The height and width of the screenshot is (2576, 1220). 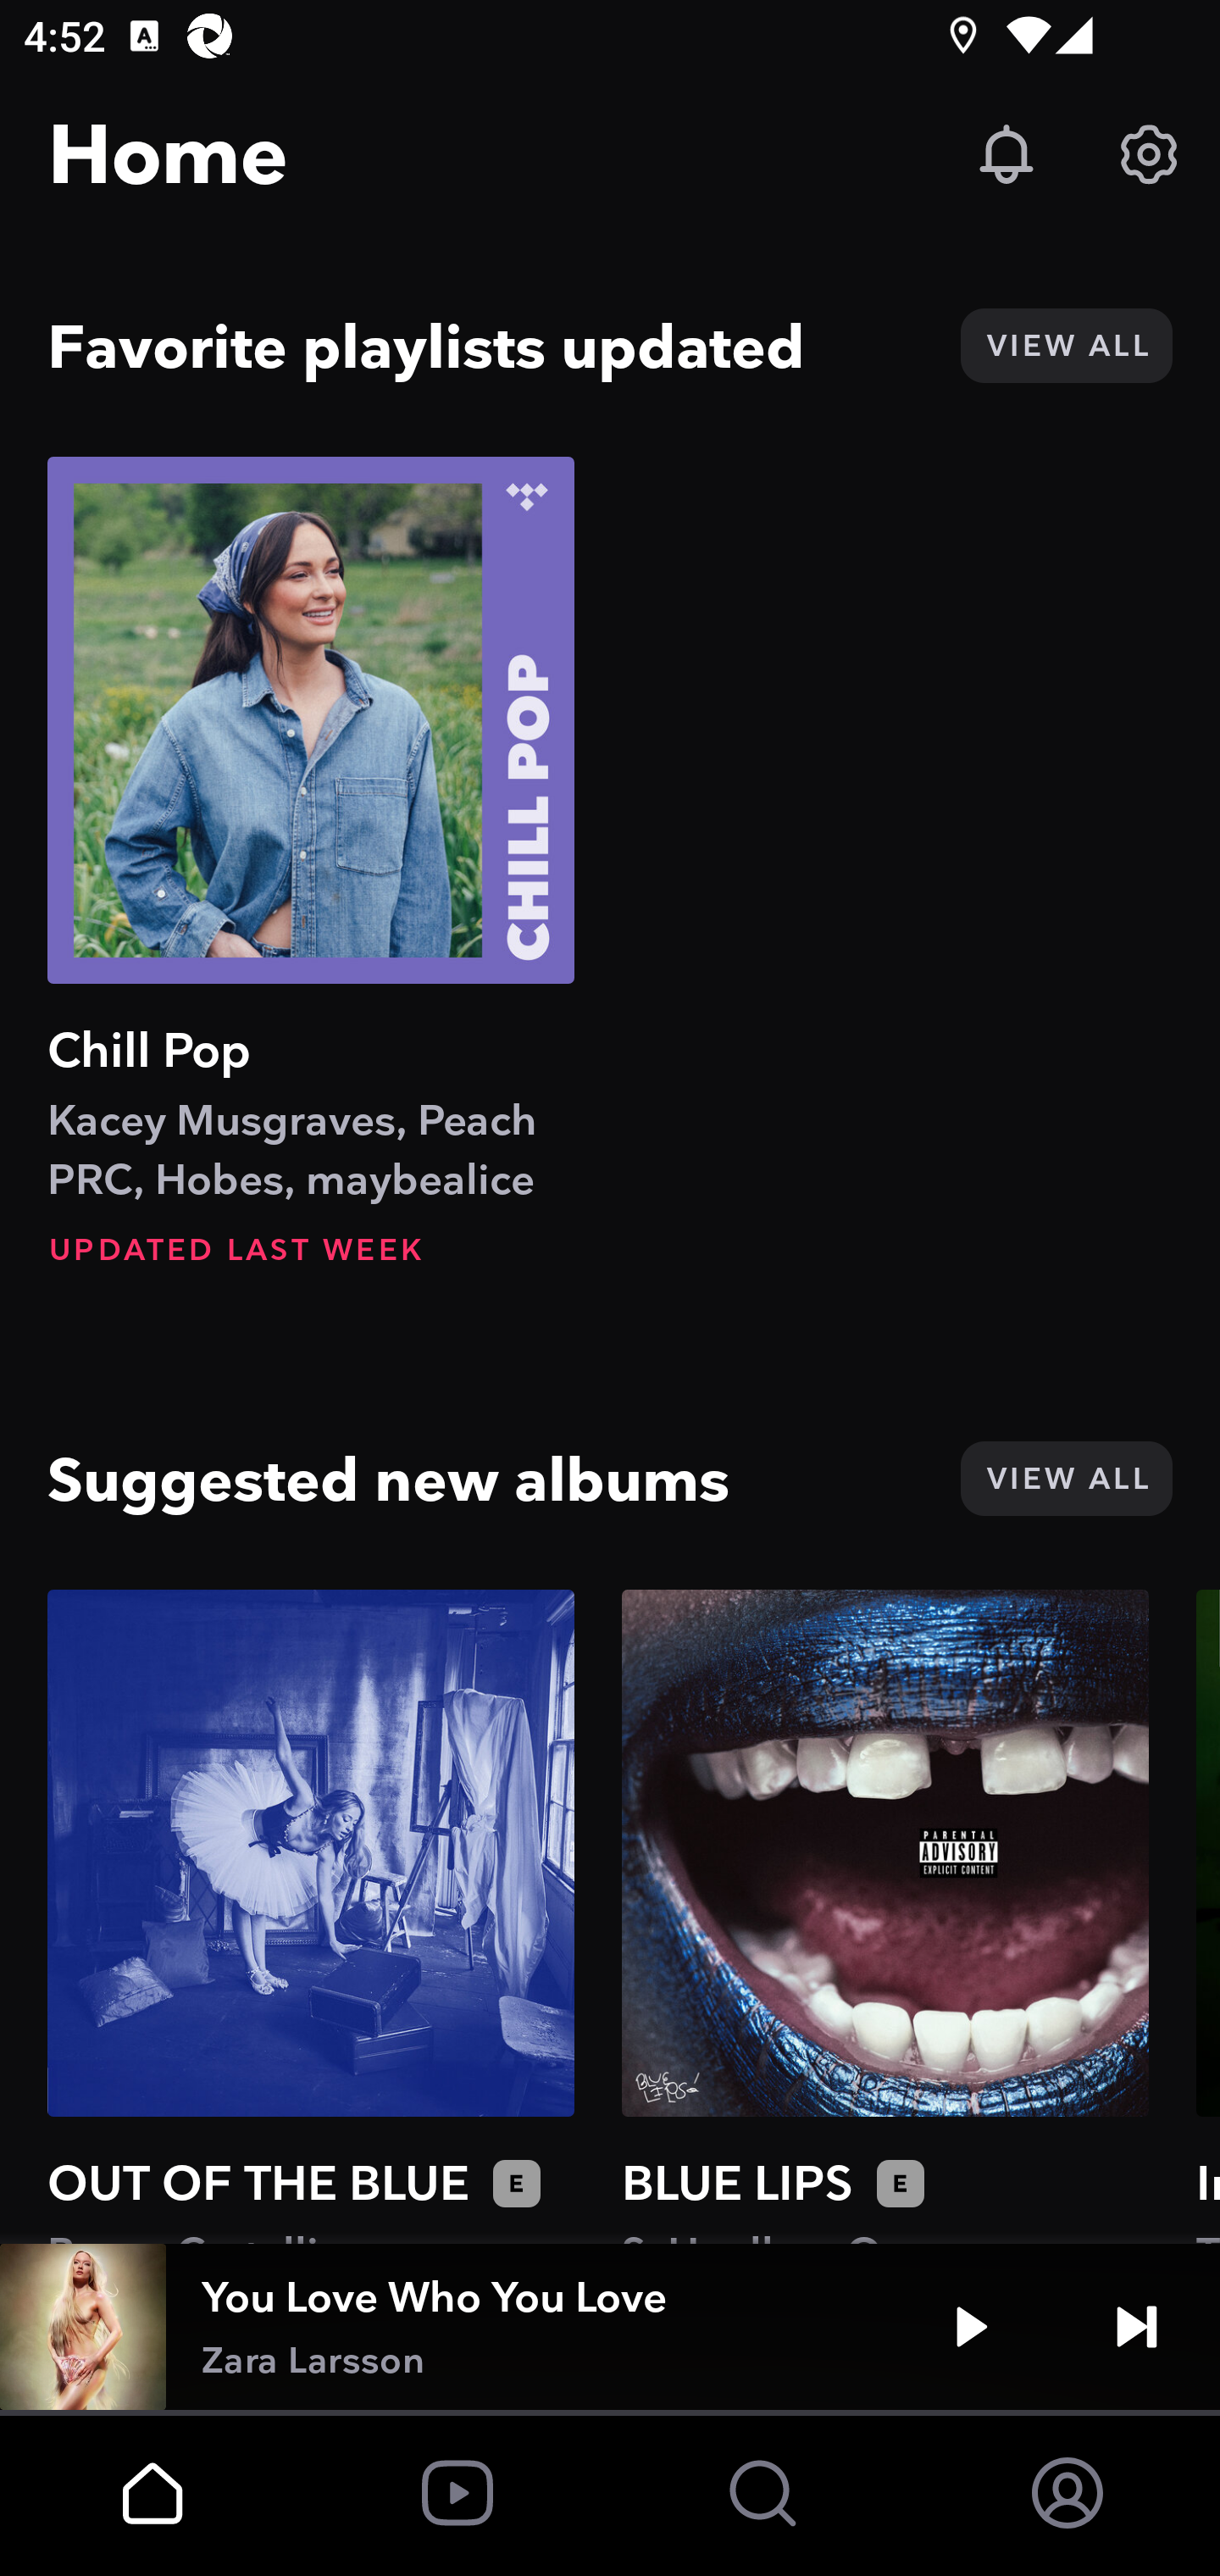 What do you see at coordinates (1149, 154) in the screenshot?
I see `Settings` at bounding box center [1149, 154].